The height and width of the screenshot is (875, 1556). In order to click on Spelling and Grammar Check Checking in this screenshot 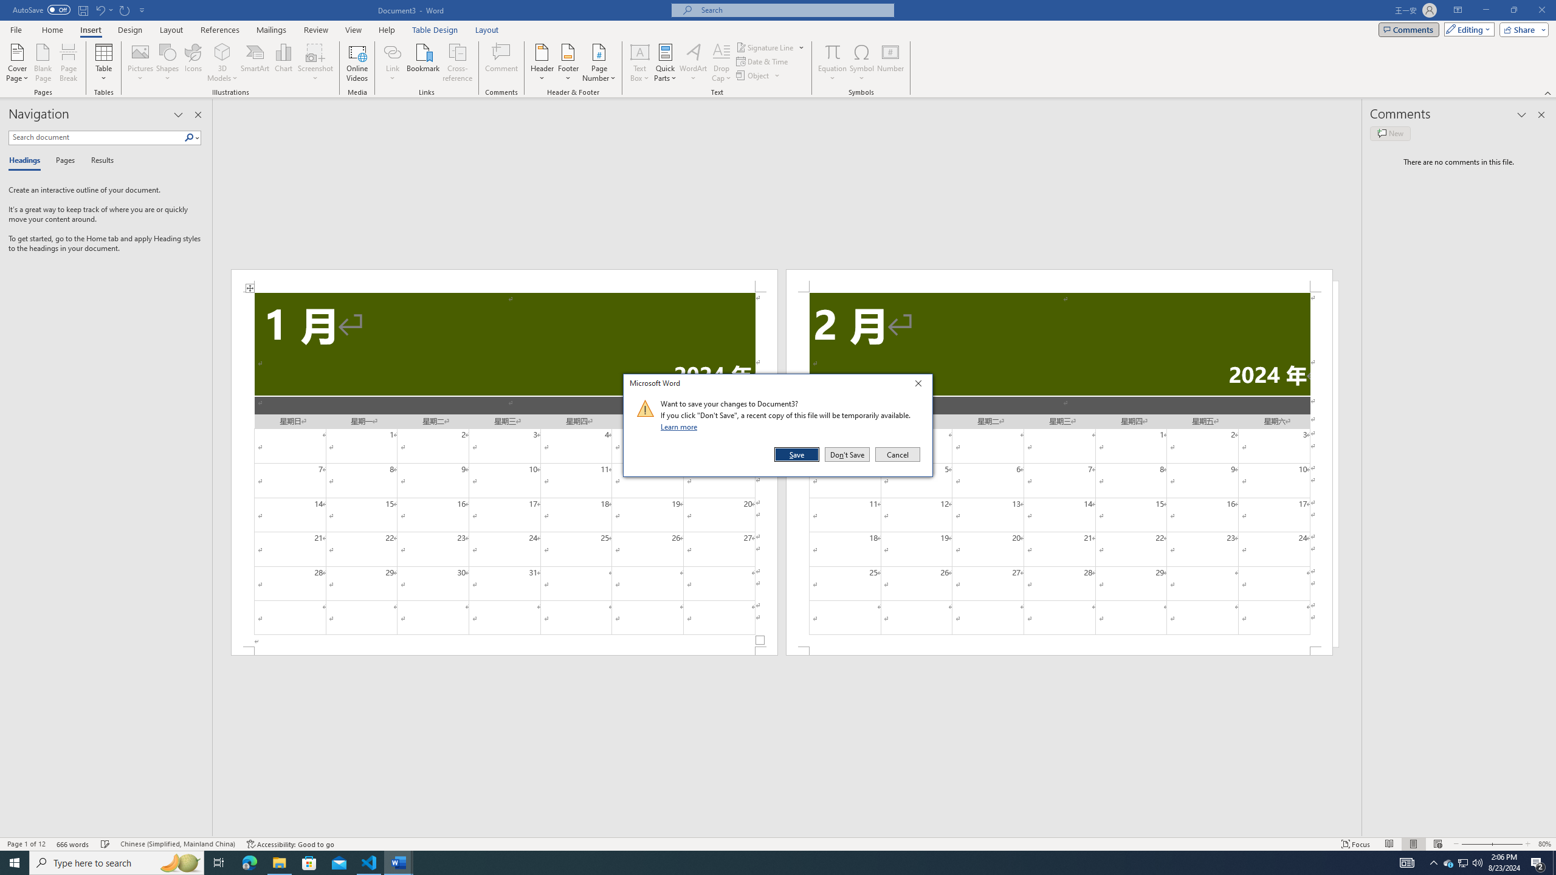, I will do `click(106, 844)`.